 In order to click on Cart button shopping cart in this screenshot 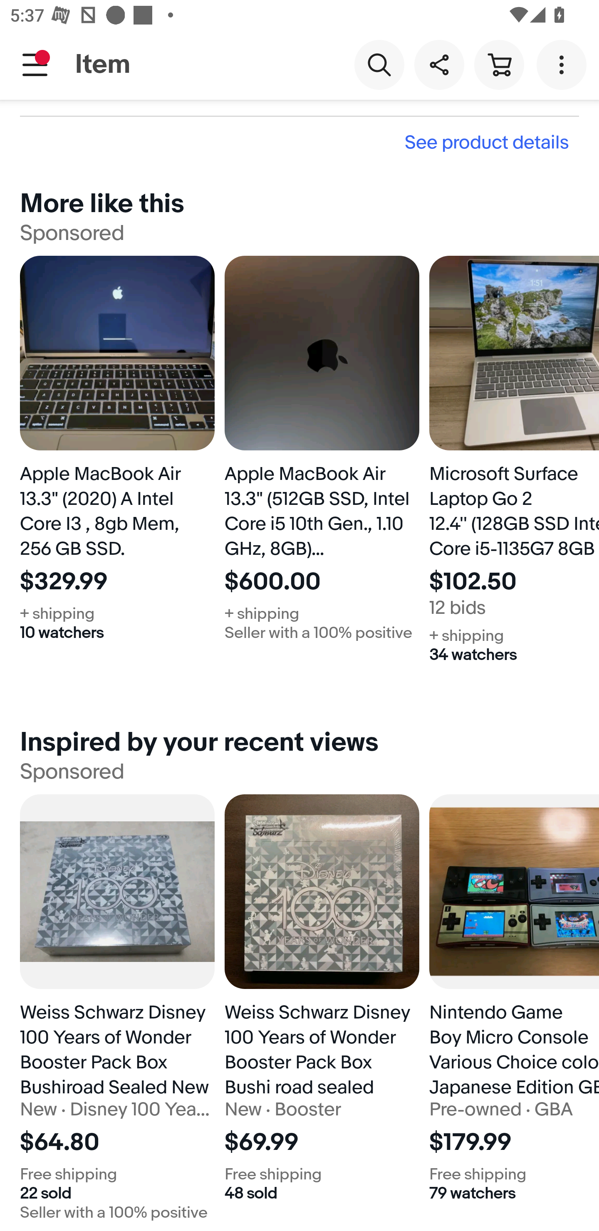, I will do `click(499, 64)`.